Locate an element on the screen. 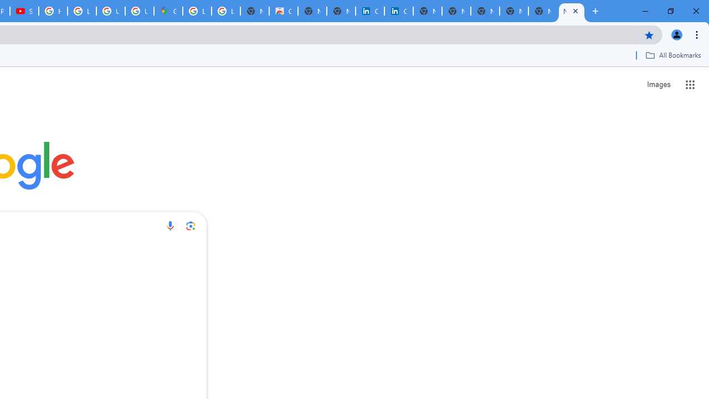  Search by image is located at coordinates (191, 226).